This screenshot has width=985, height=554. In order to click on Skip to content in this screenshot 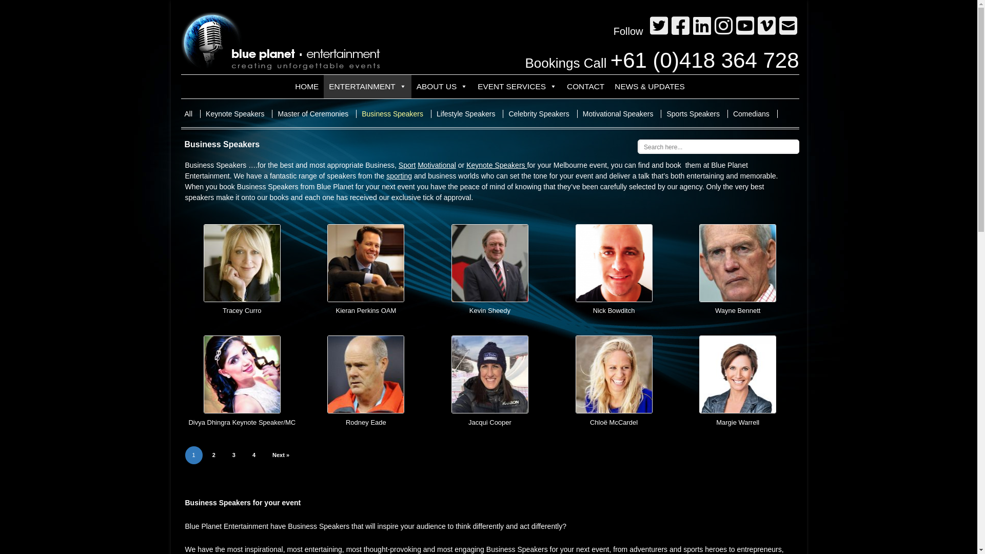, I will do `click(490, 75)`.